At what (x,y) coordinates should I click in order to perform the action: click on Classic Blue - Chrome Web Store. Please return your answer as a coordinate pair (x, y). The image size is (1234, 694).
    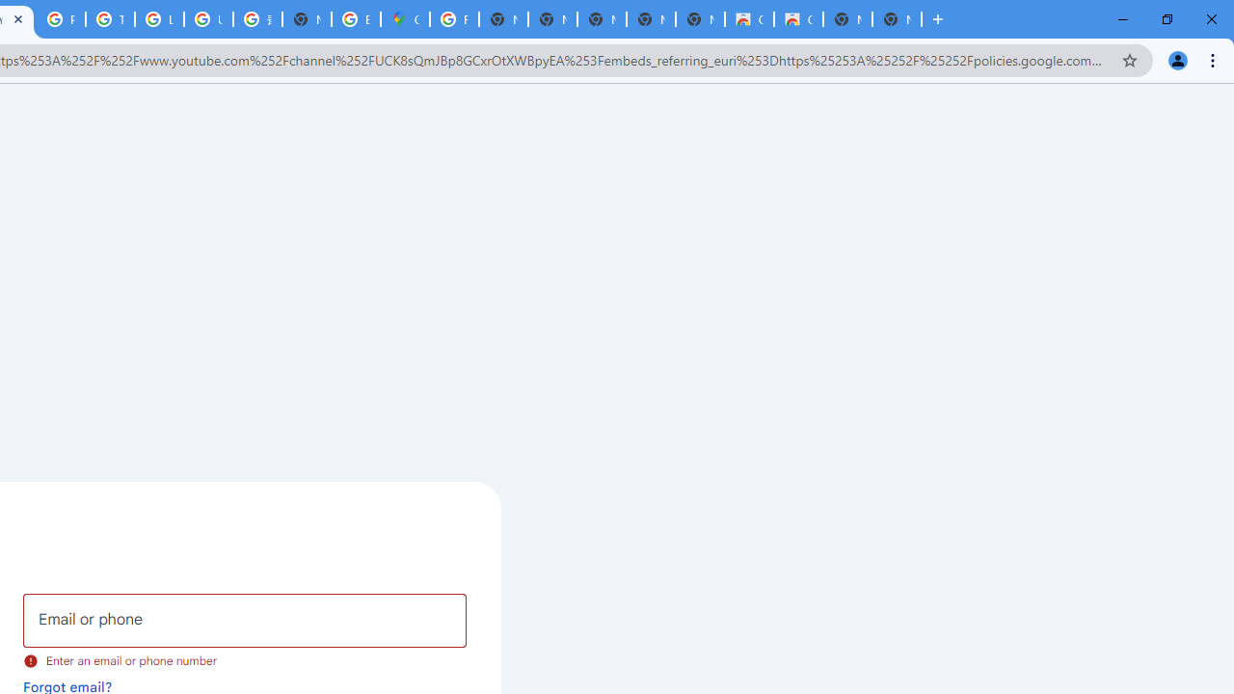
    Looking at the image, I should click on (748, 19).